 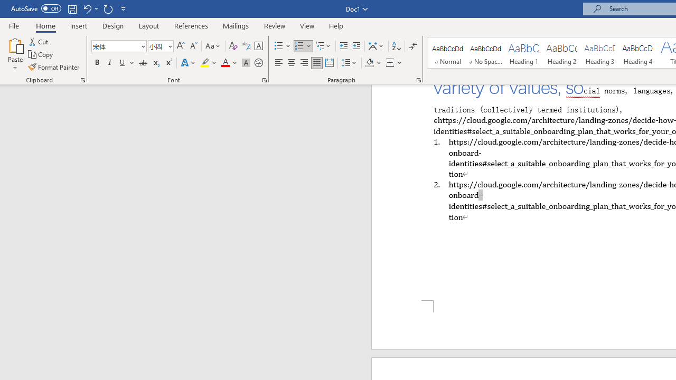 I want to click on Save, so click(x=72, y=8).